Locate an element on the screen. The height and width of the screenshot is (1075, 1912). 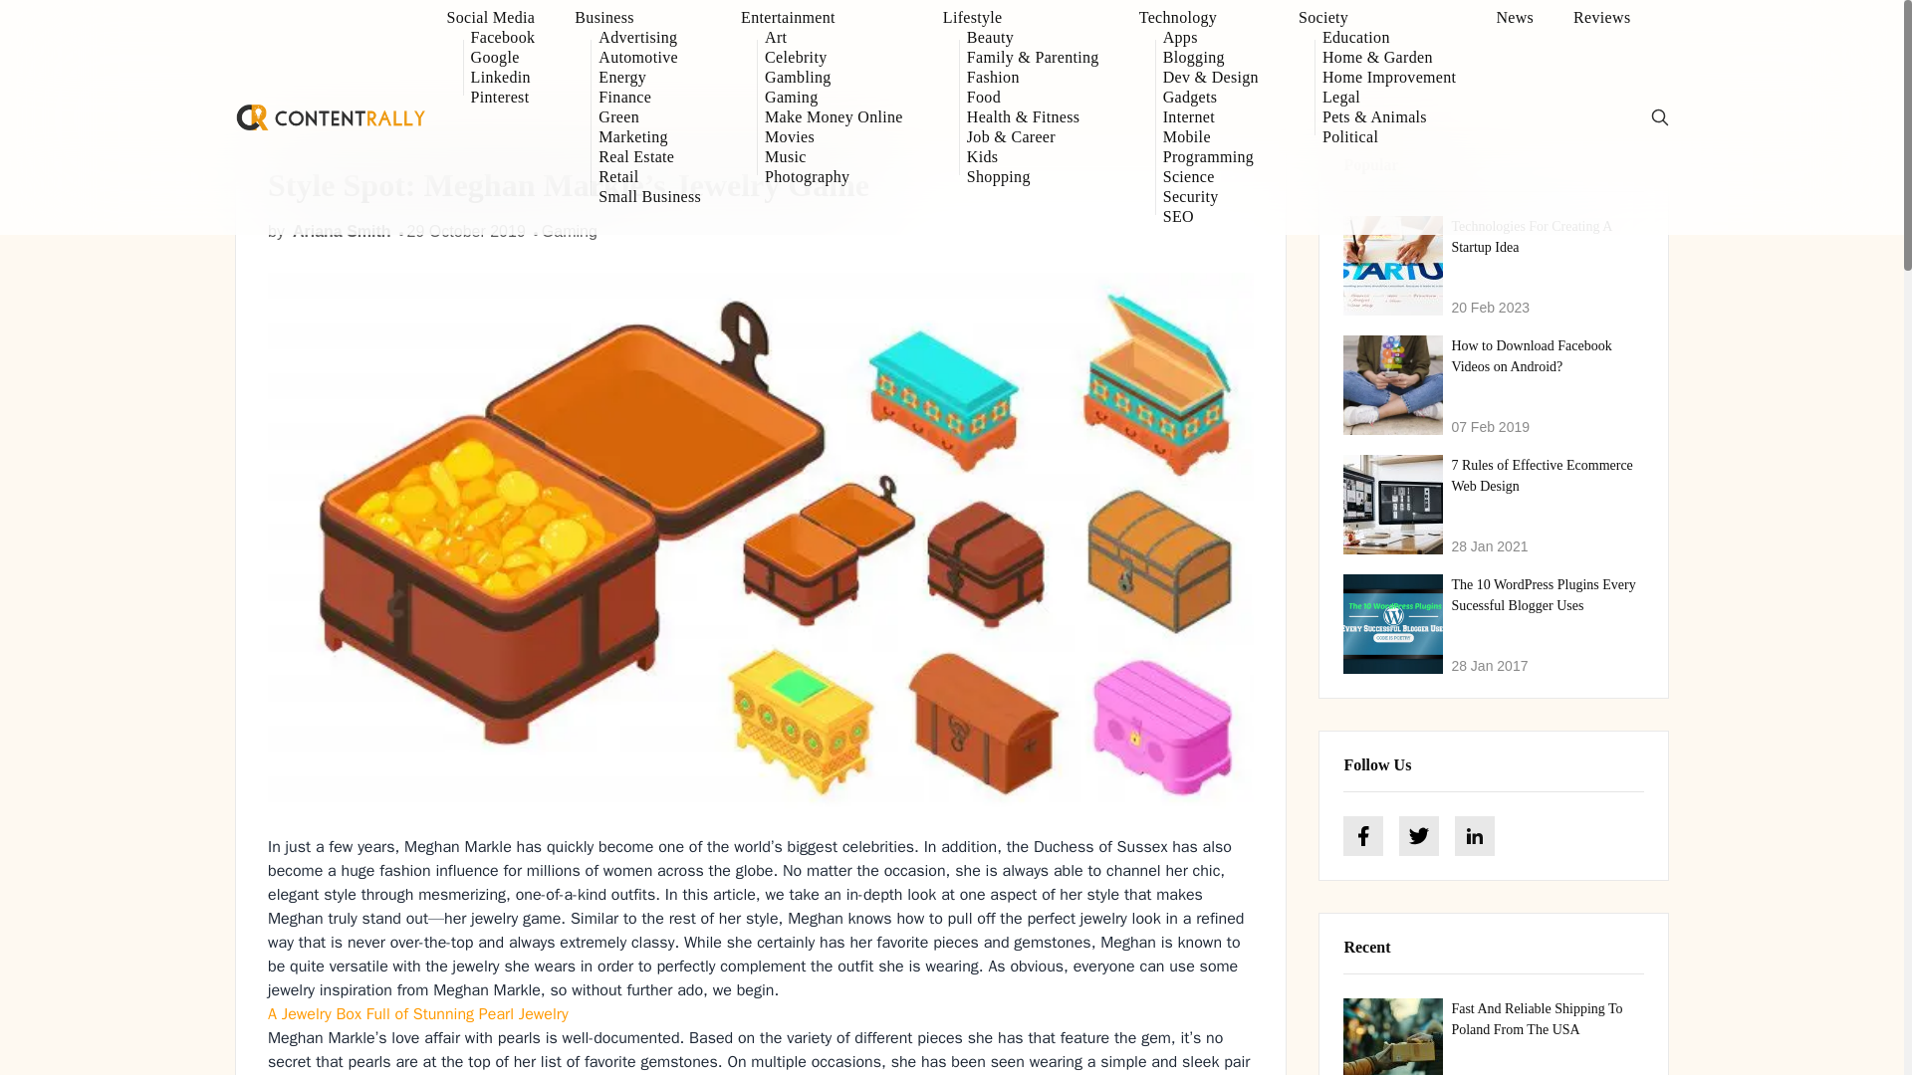
Blogging is located at coordinates (1210, 58).